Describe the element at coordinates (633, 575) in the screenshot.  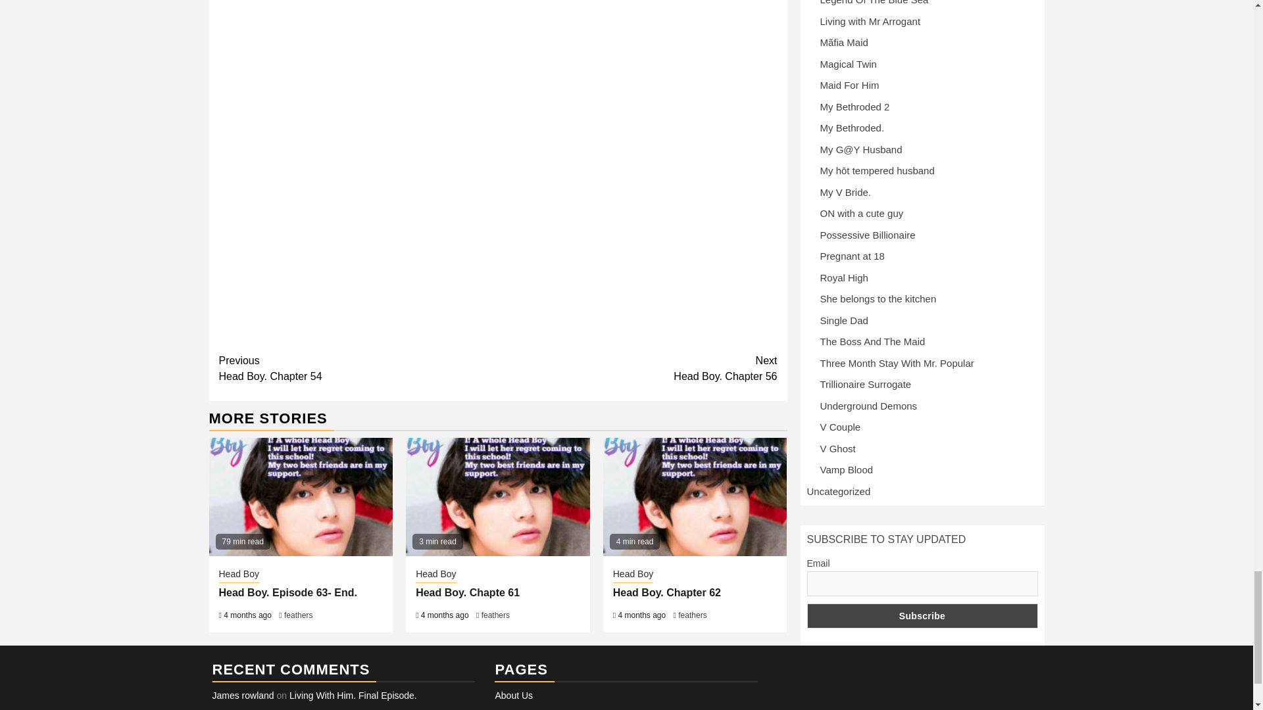
I see `Head Boy` at that location.